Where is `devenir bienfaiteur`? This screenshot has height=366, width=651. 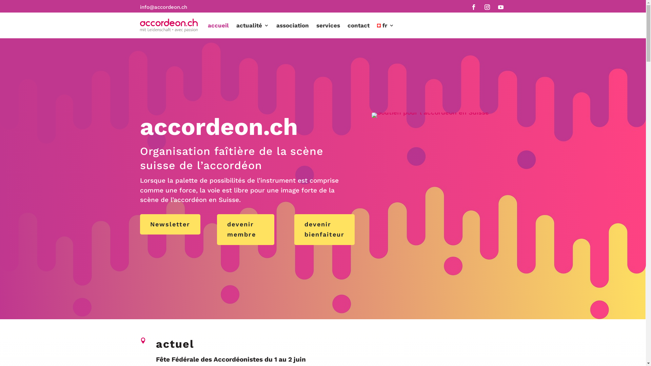
devenir bienfaiteur is located at coordinates (324, 230).